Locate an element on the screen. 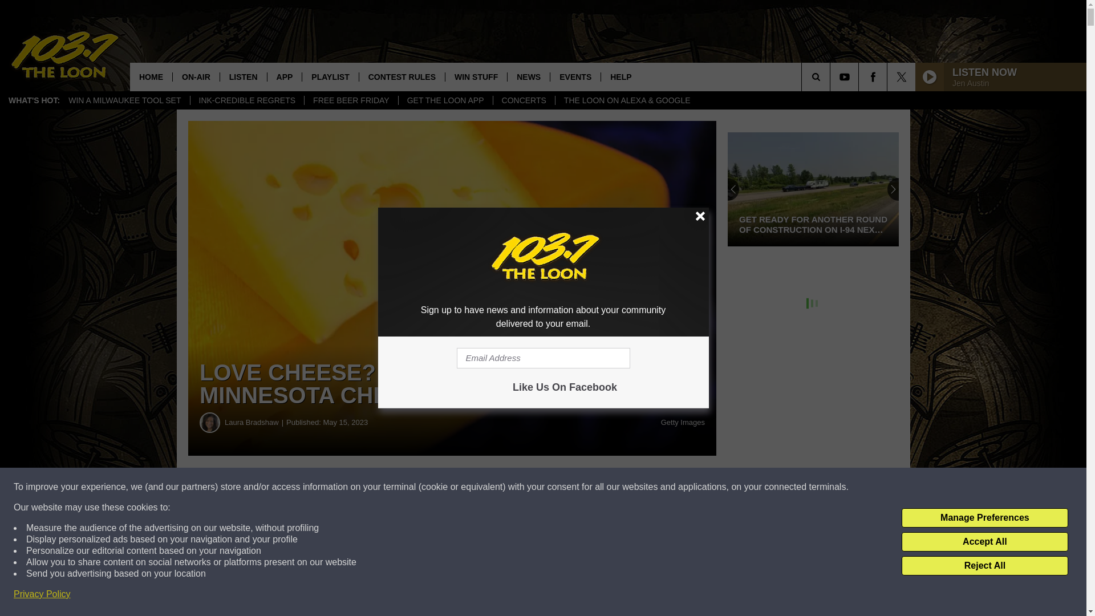 This screenshot has width=1095, height=616. INK-CREDIBLE REGRETS is located at coordinates (246, 100).